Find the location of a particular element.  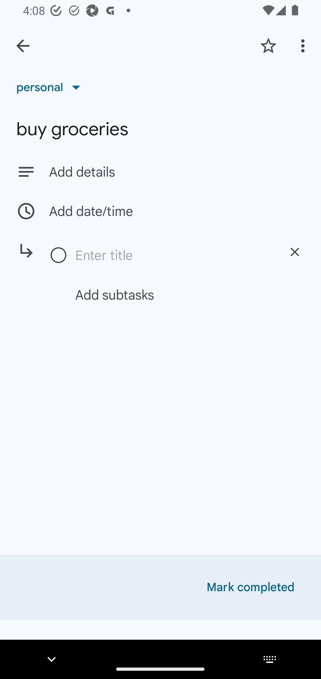

Back is located at coordinates (23, 46).